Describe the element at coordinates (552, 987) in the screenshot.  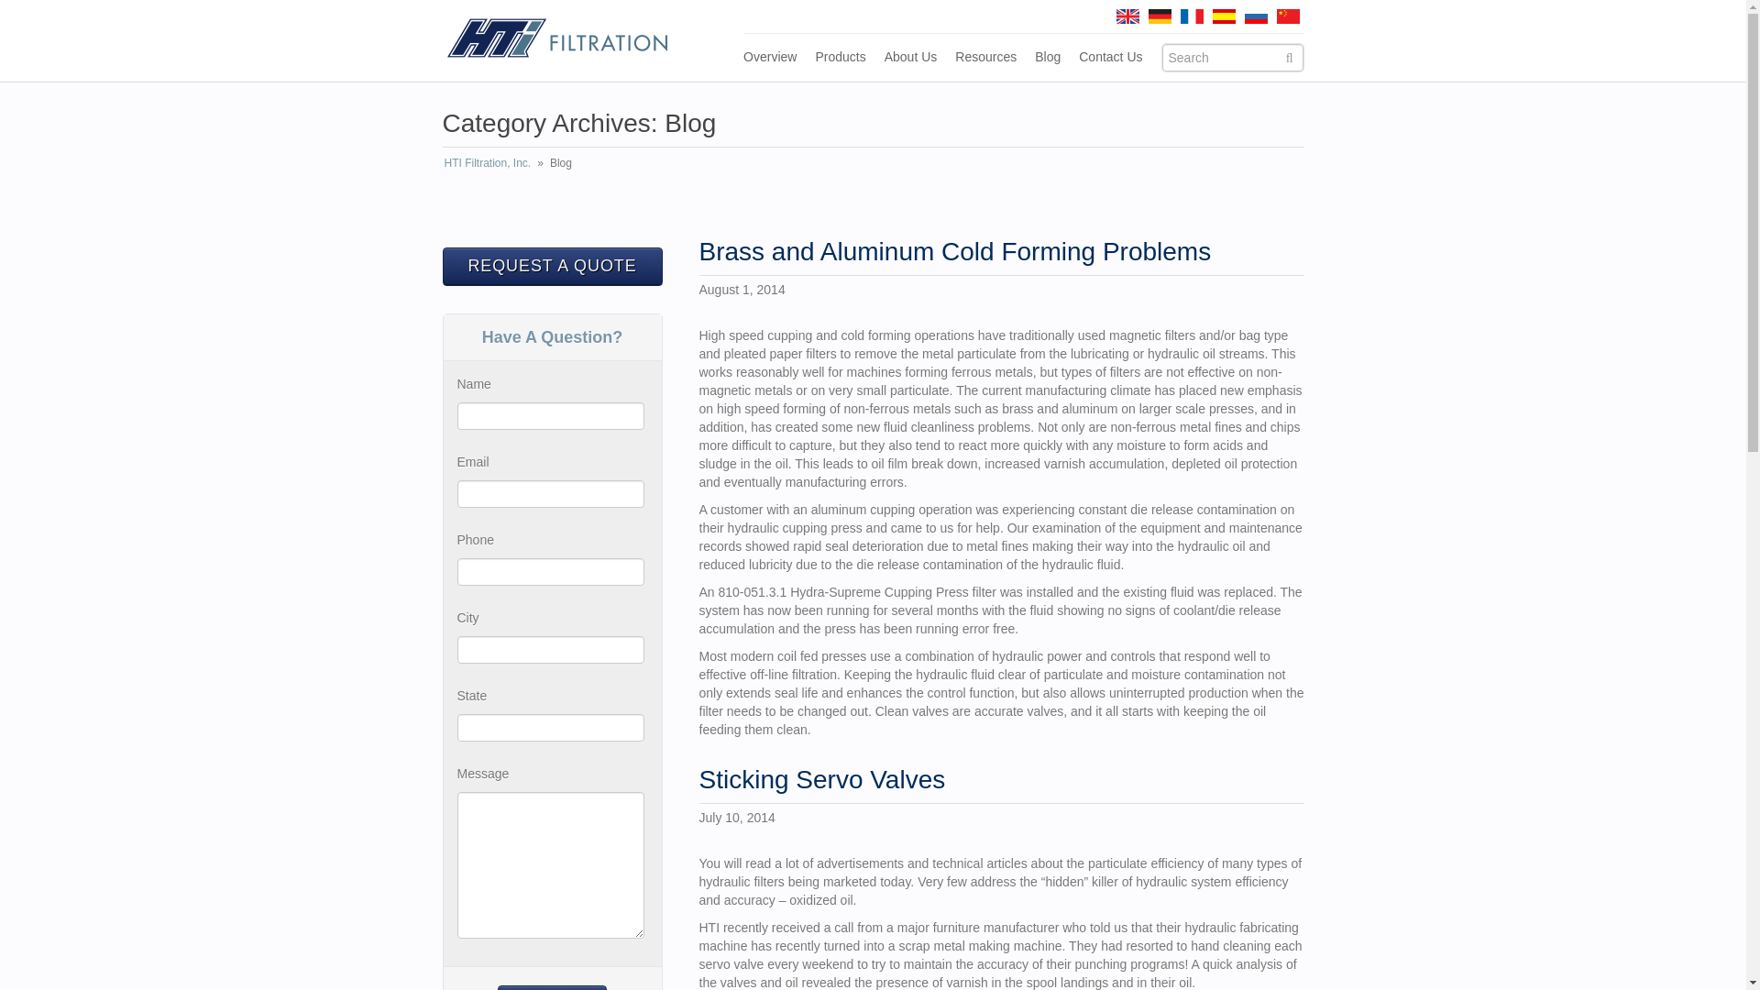
I see `Send Message` at that location.